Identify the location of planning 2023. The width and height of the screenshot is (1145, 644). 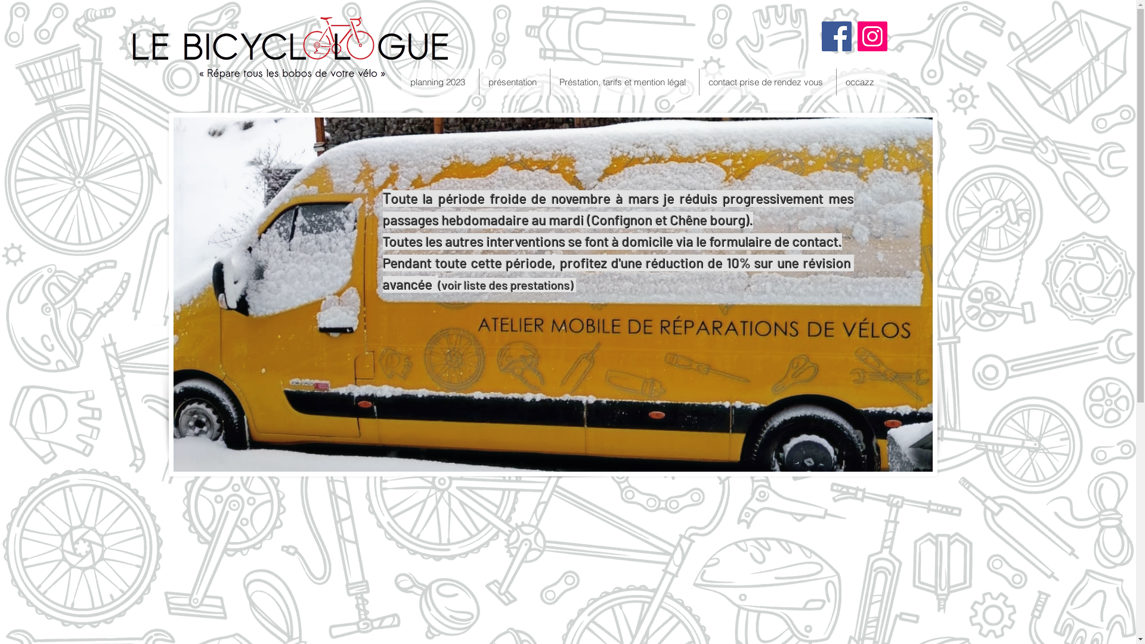
(440, 82).